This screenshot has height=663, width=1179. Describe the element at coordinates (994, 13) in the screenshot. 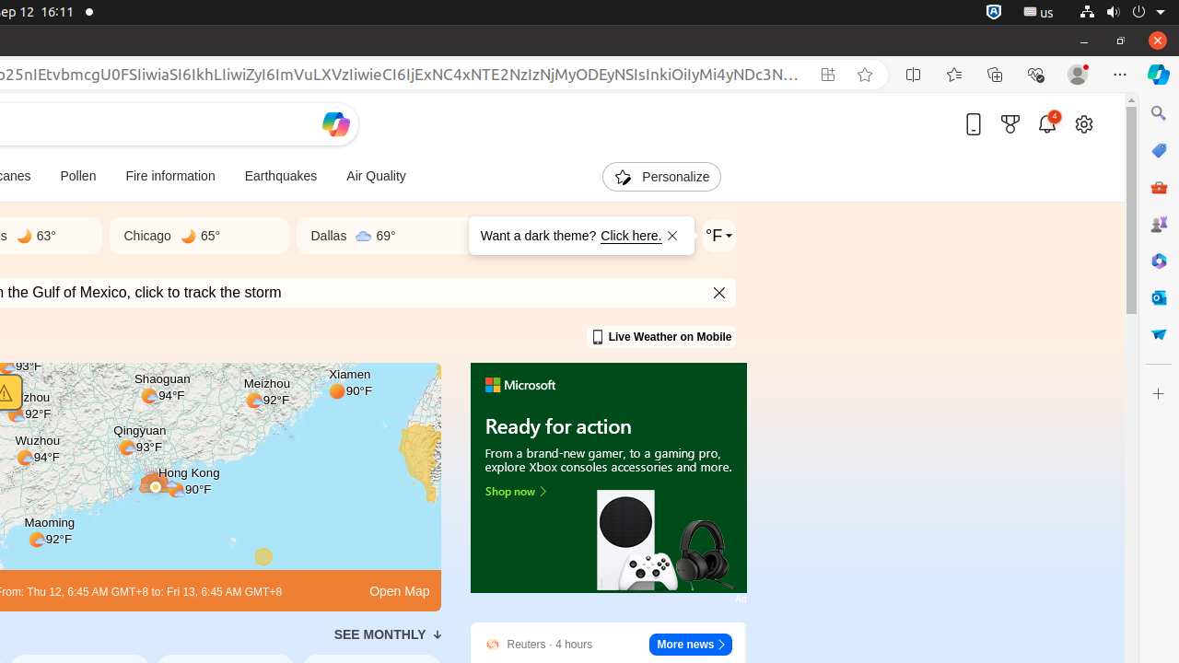

I see `:1.72/StatusNotifierItem` at that location.